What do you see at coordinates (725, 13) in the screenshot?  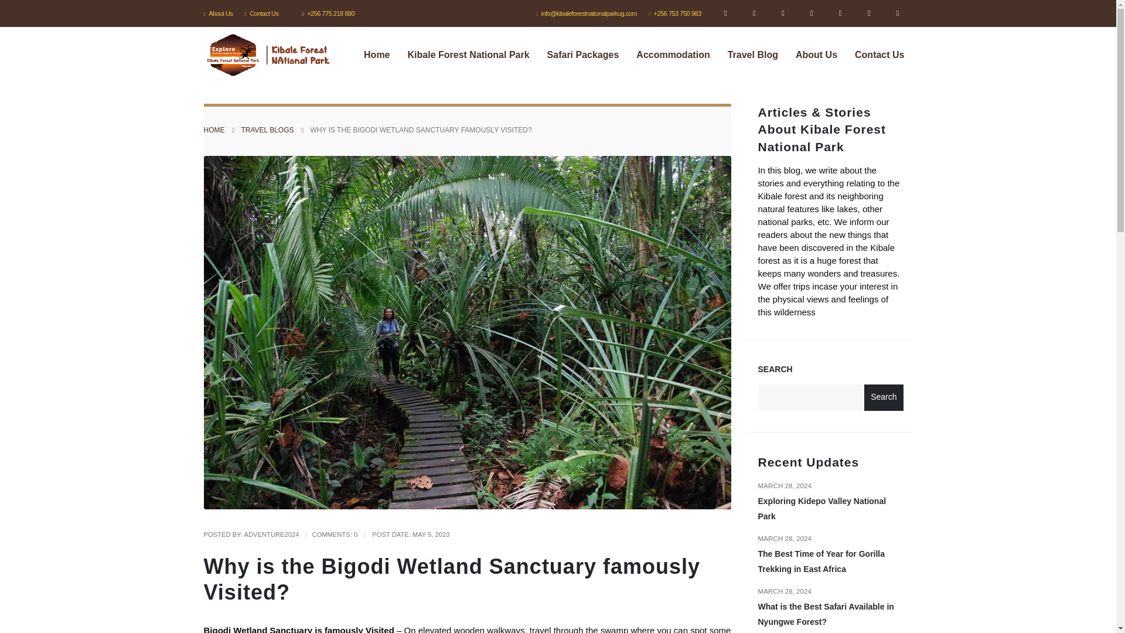 I see `Instagram` at bounding box center [725, 13].